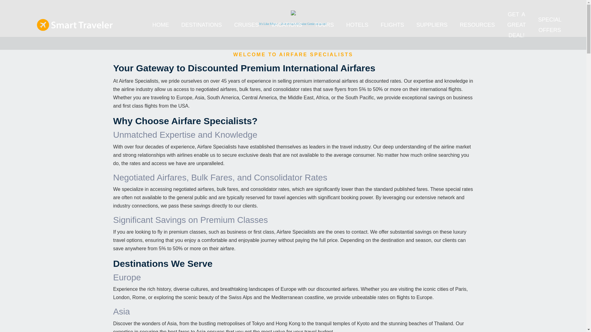  Describe the element at coordinates (324, 25) in the screenshot. I see `TOURS` at that location.